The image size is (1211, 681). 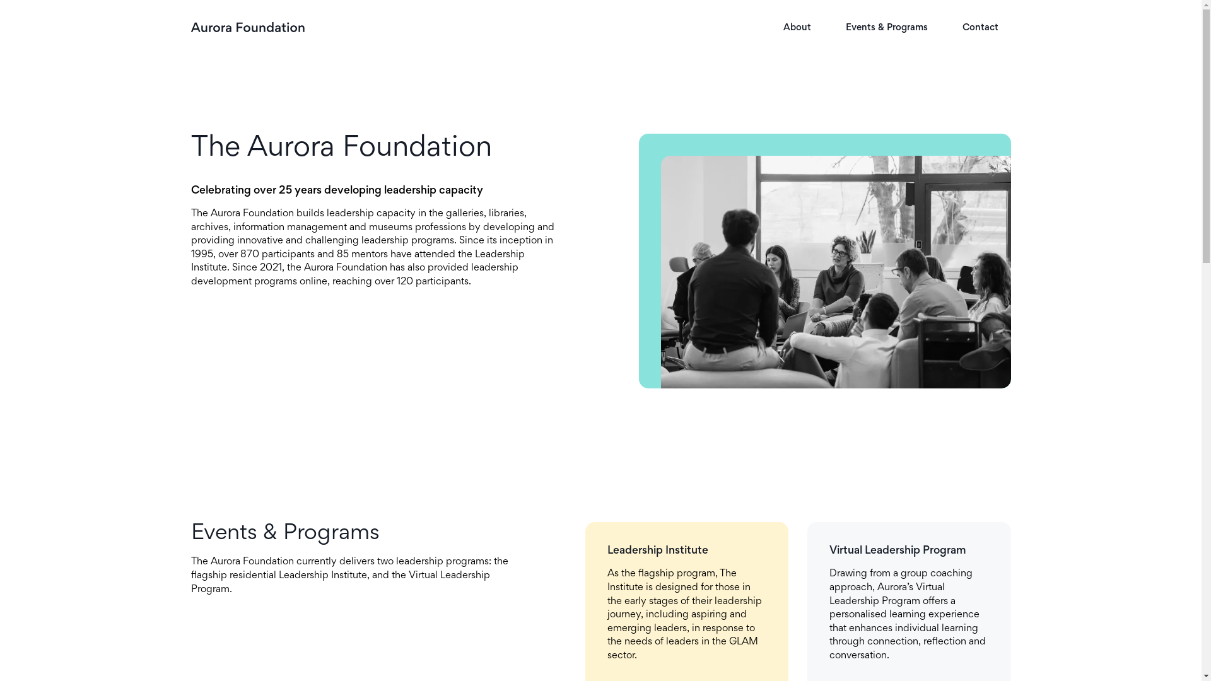 I want to click on Events & Programs, so click(x=886, y=28).